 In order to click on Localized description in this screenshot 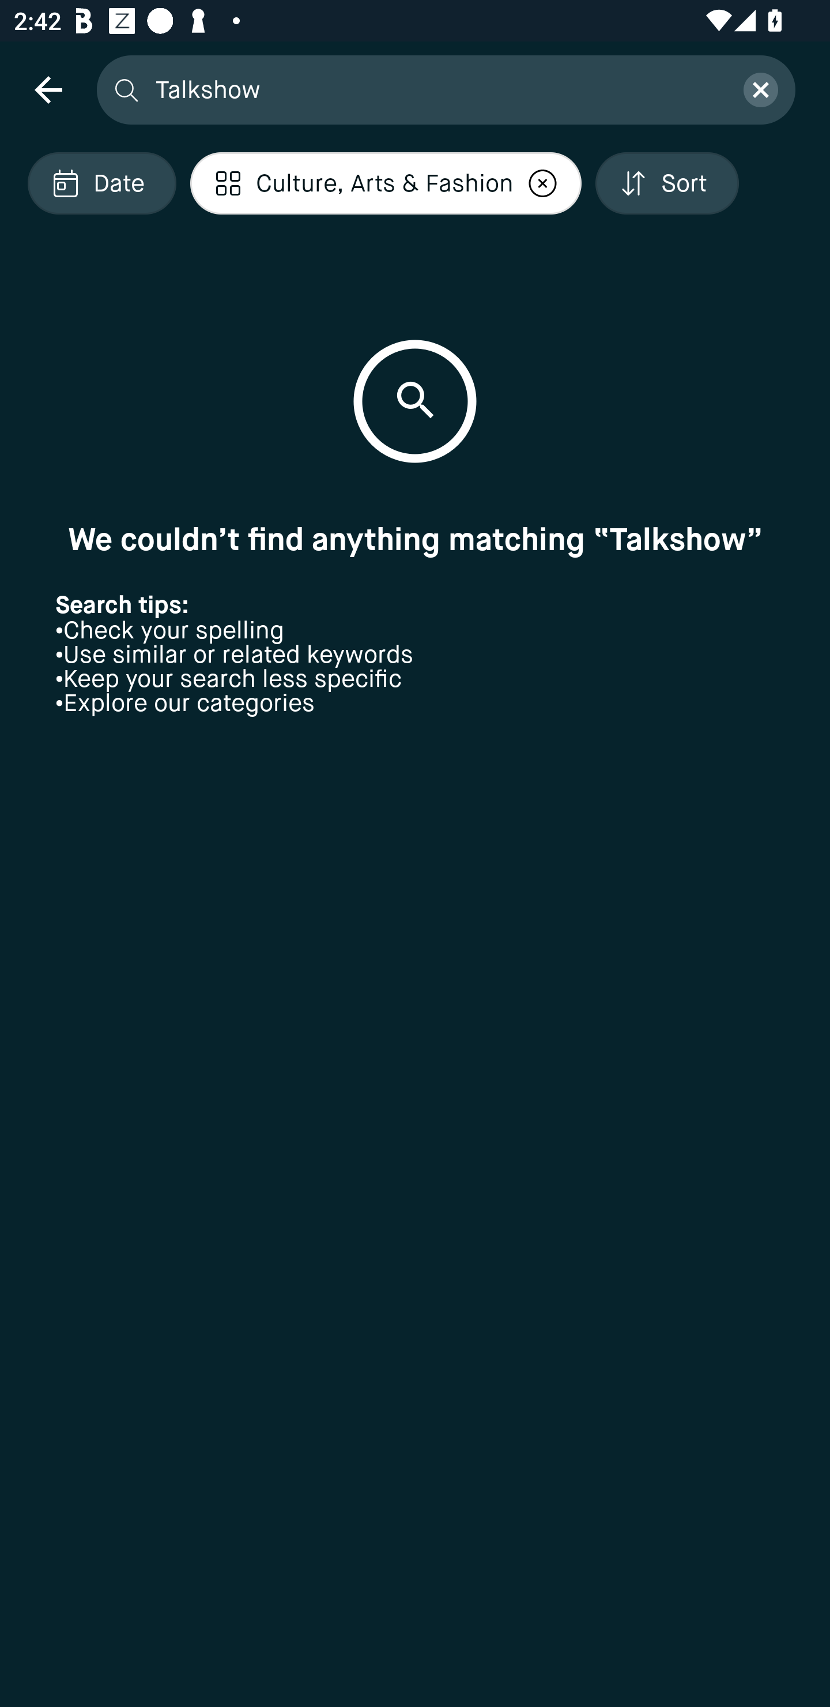, I will do `click(542, 183)`.